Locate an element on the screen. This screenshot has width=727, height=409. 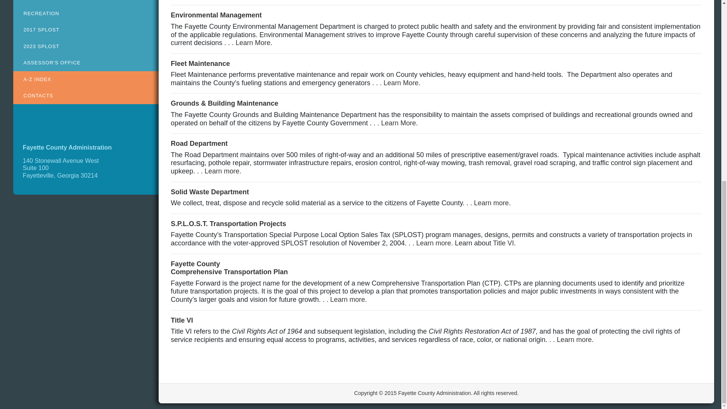
Title VI is located at coordinates (182, 320).